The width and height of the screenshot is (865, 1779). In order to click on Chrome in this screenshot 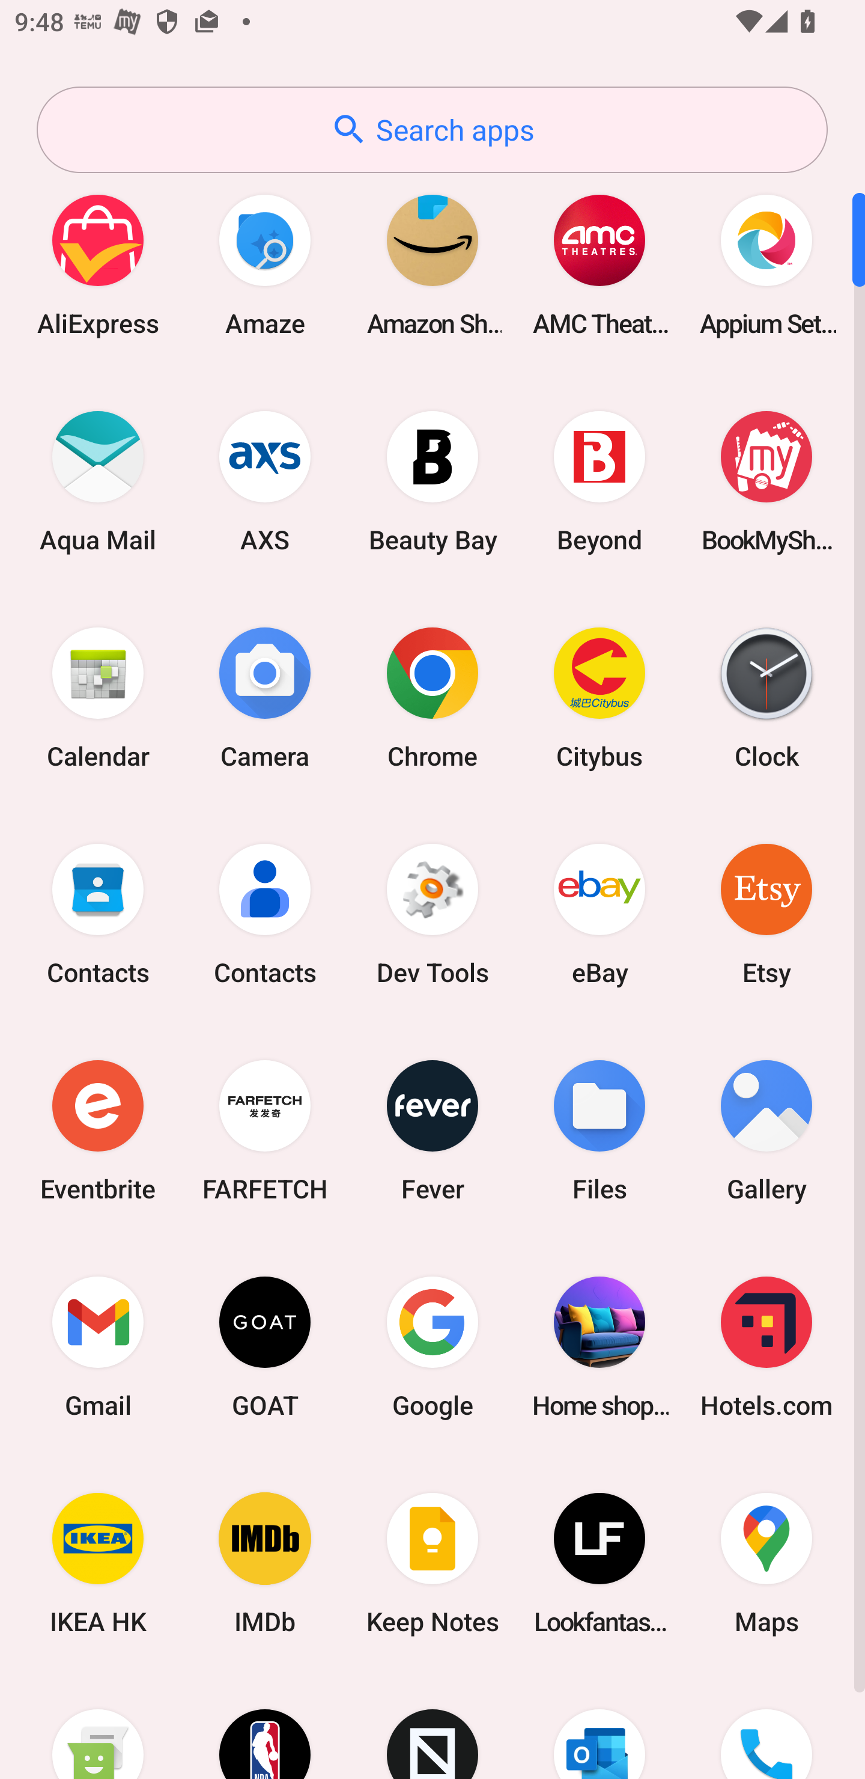, I will do `click(432, 697)`.